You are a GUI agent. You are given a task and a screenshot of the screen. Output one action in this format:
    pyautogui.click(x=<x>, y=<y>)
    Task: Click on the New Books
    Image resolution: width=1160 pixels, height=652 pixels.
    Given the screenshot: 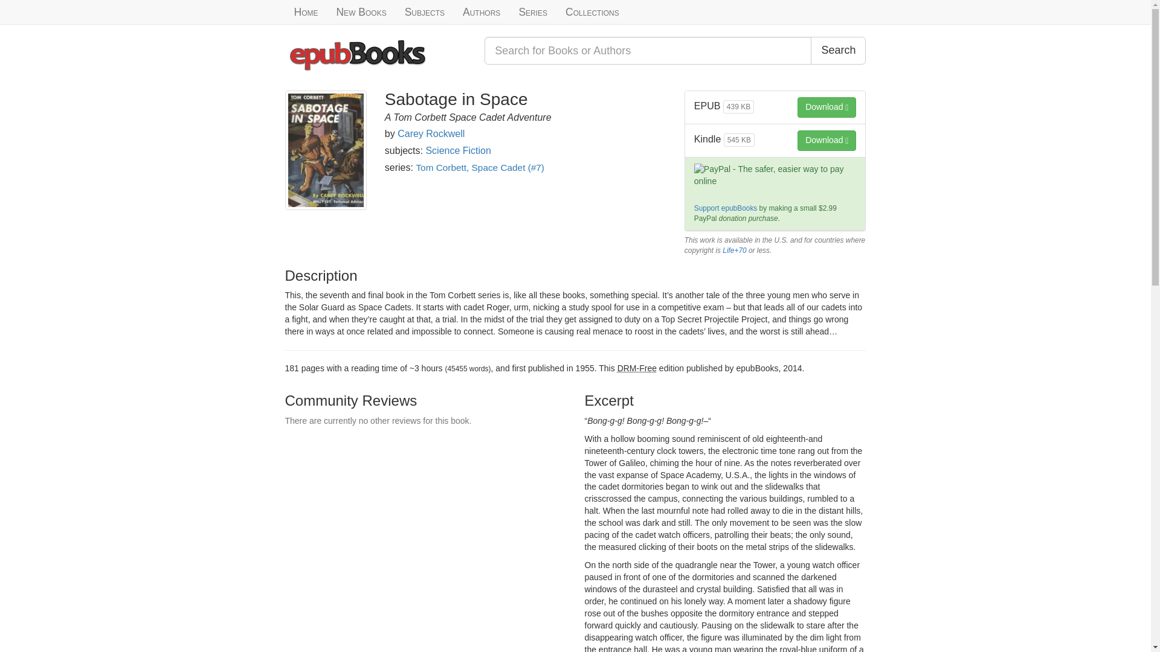 What is the action you would take?
    pyautogui.click(x=361, y=12)
    